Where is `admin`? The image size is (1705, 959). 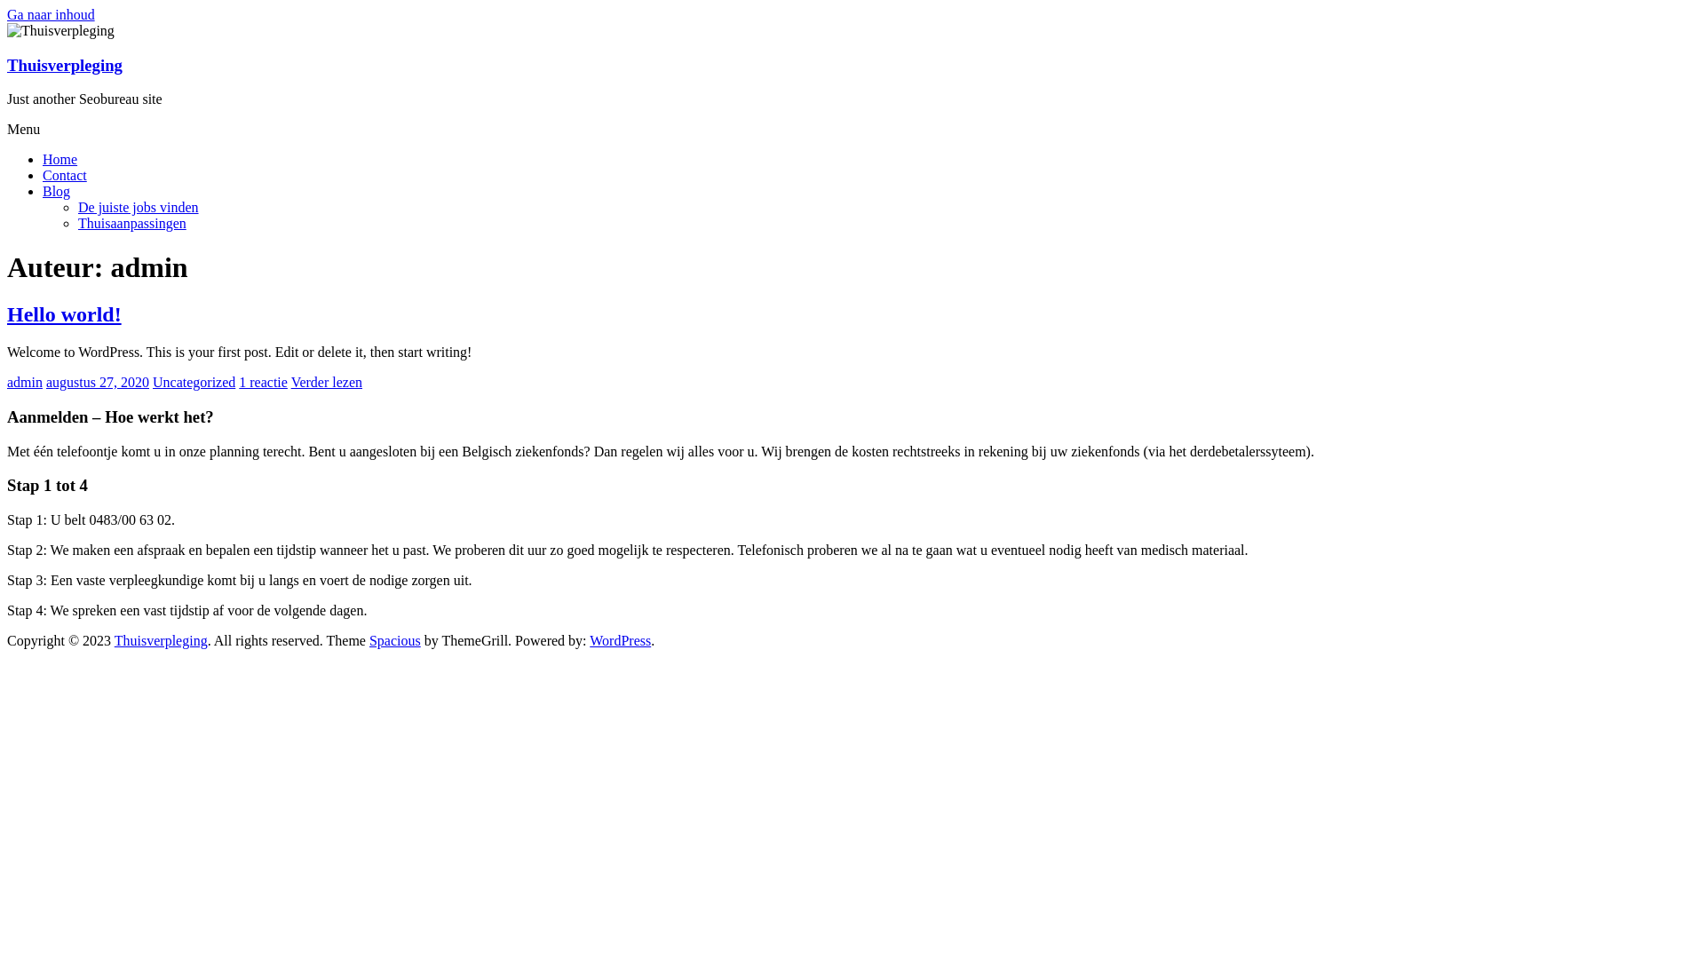
admin is located at coordinates (25, 382).